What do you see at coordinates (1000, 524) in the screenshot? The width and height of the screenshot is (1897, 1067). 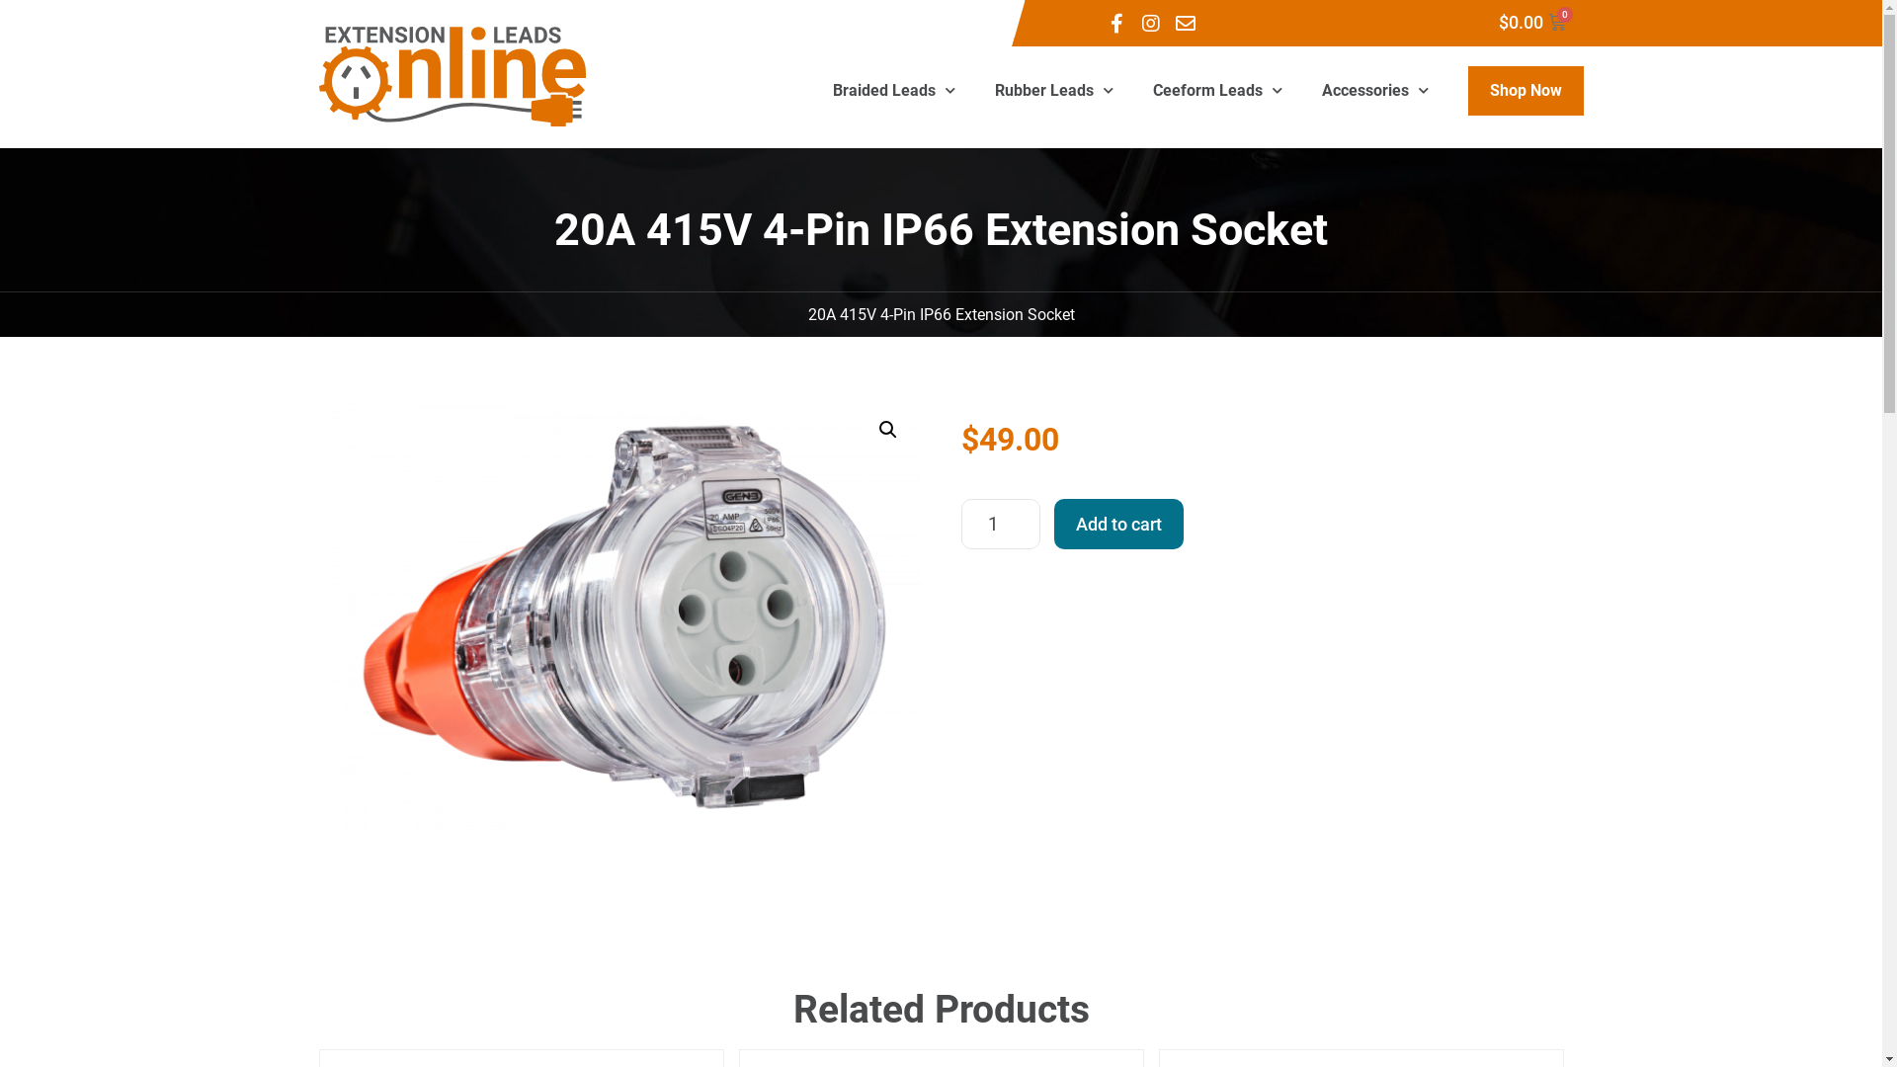 I see `Qty` at bounding box center [1000, 524].